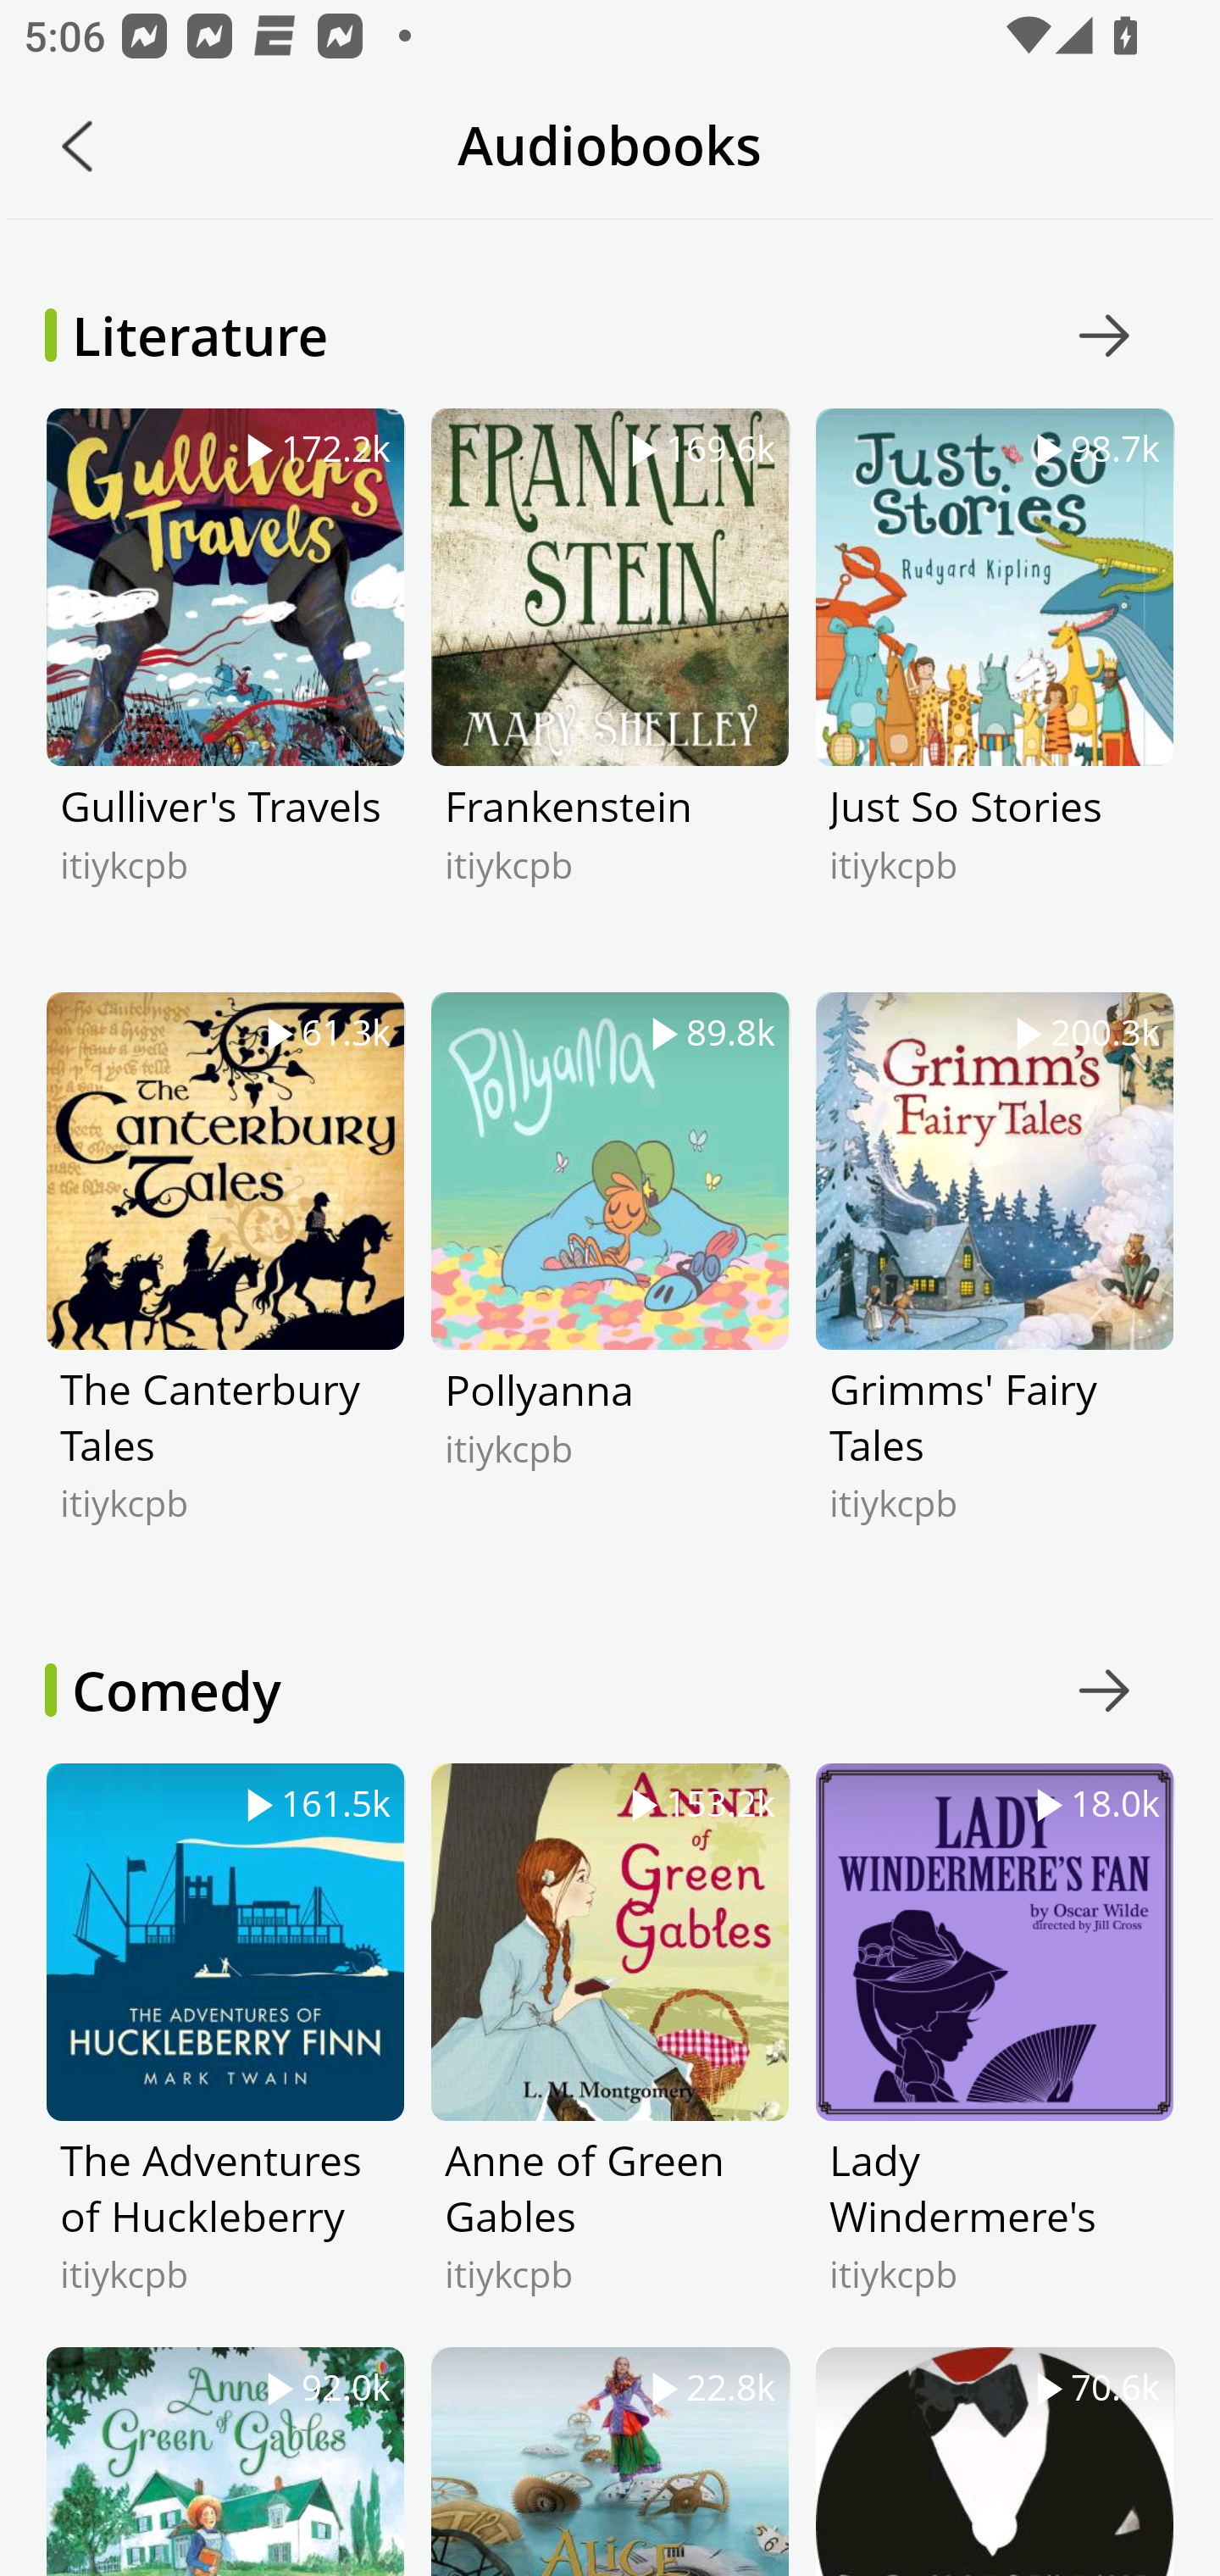  Describe the element at coordinates (225, 699) in the screenshot. I see `172.2k Gulliver's Travels itiykcpb` at that location.